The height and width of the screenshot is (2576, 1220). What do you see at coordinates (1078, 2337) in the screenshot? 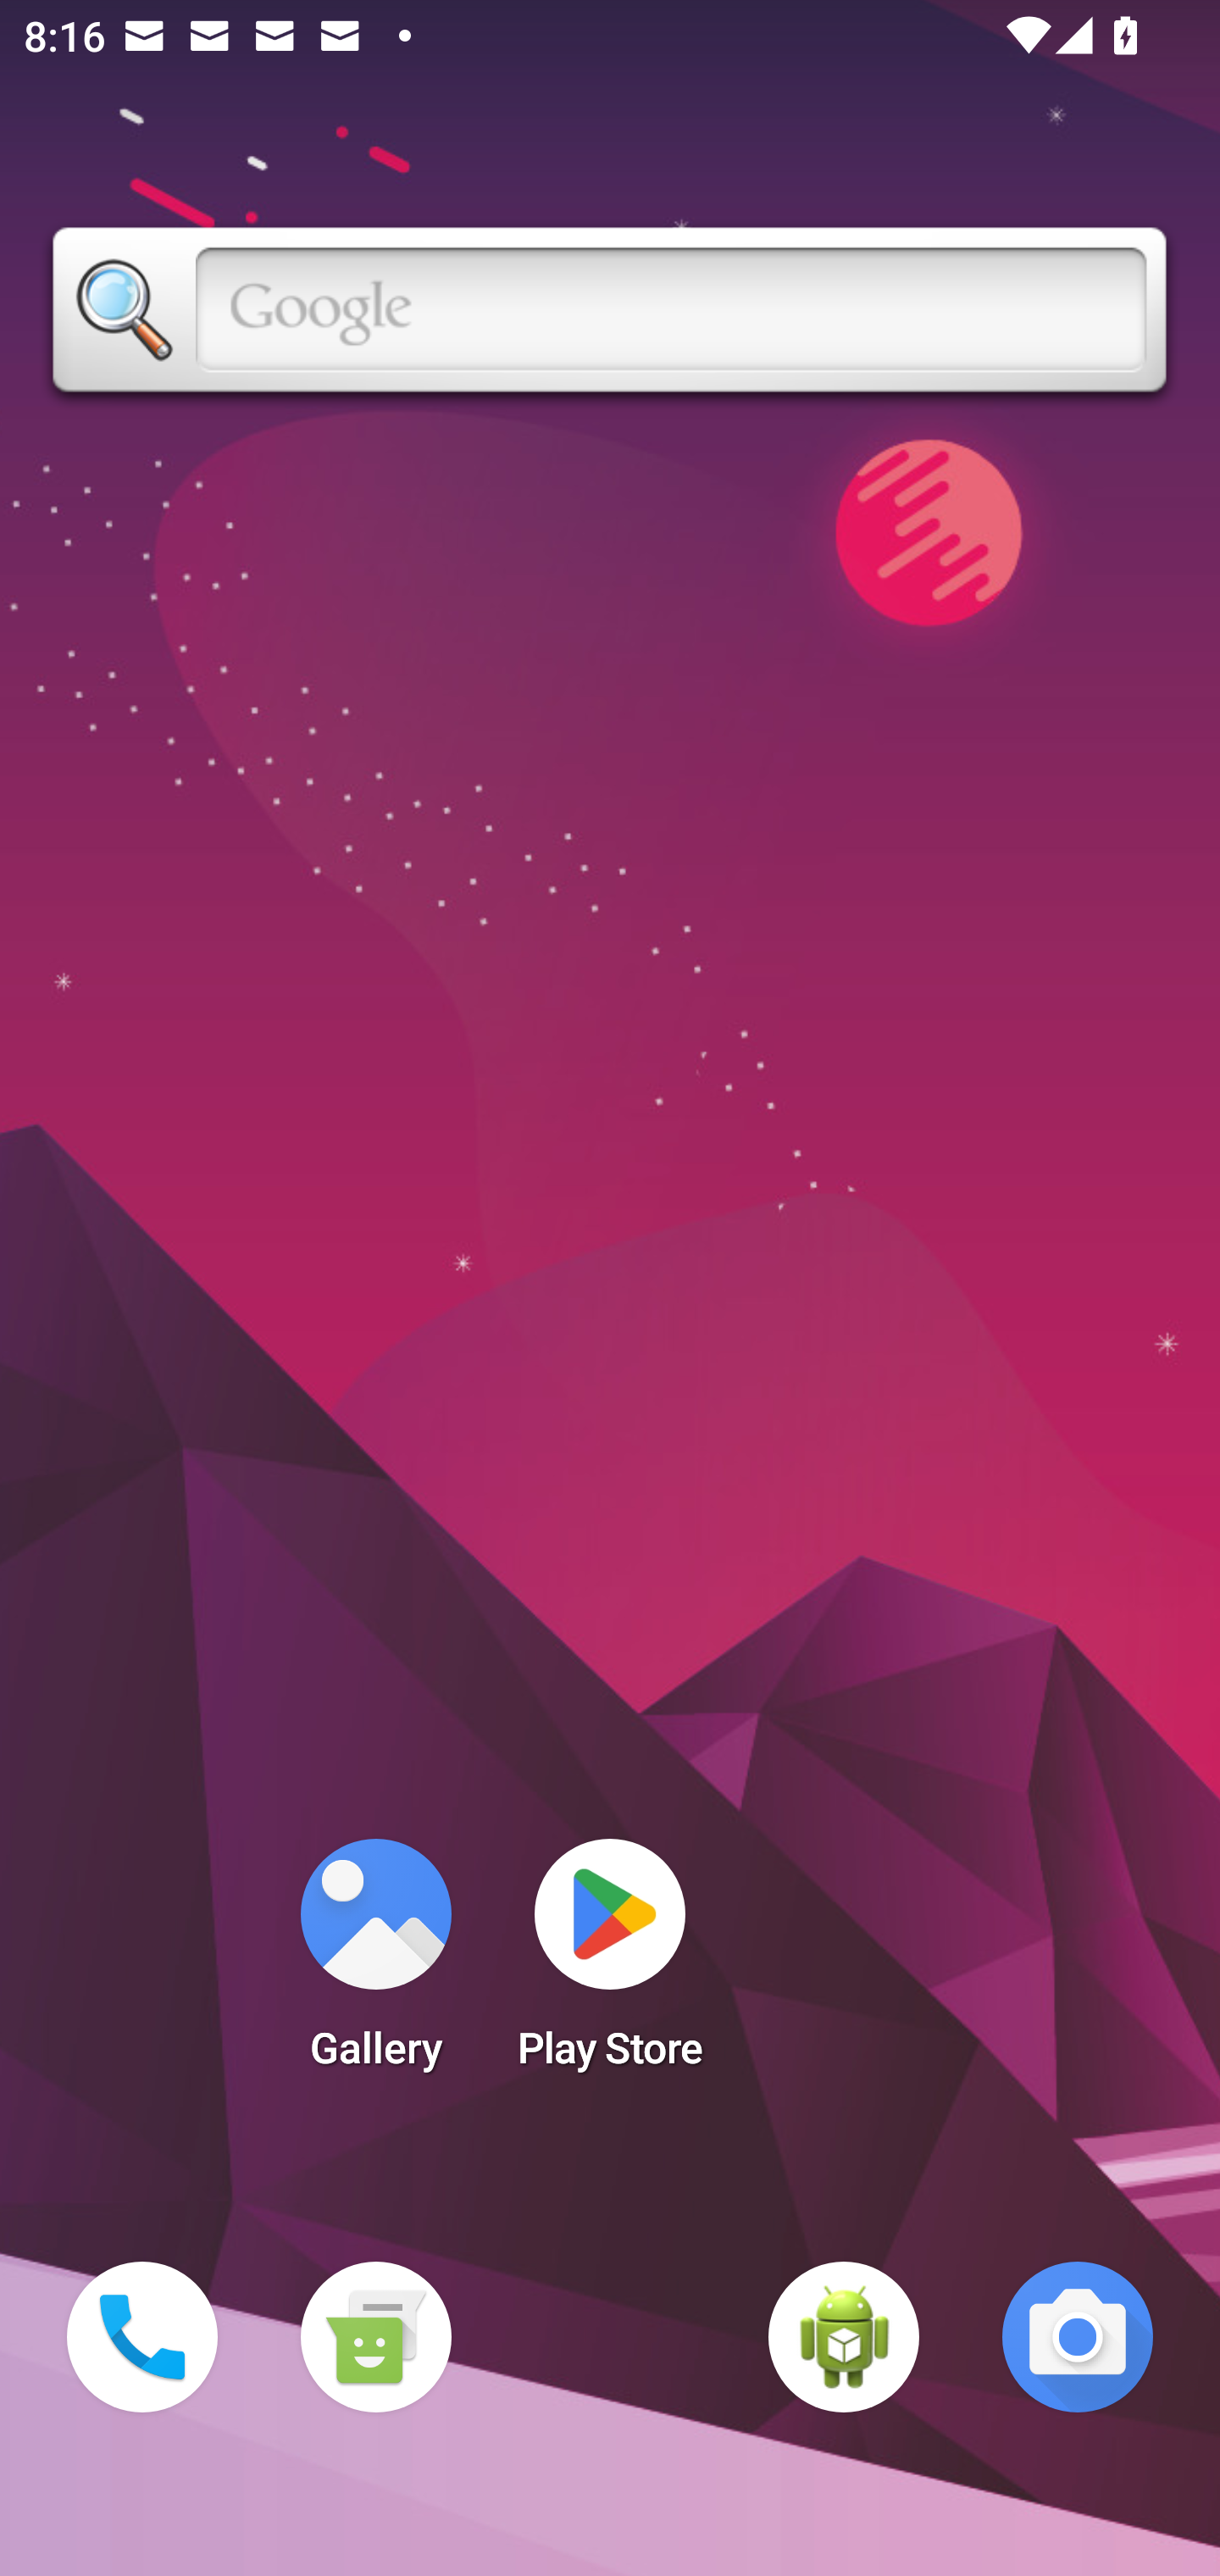
I see `Camera` at bounding box center [1078, 2337].